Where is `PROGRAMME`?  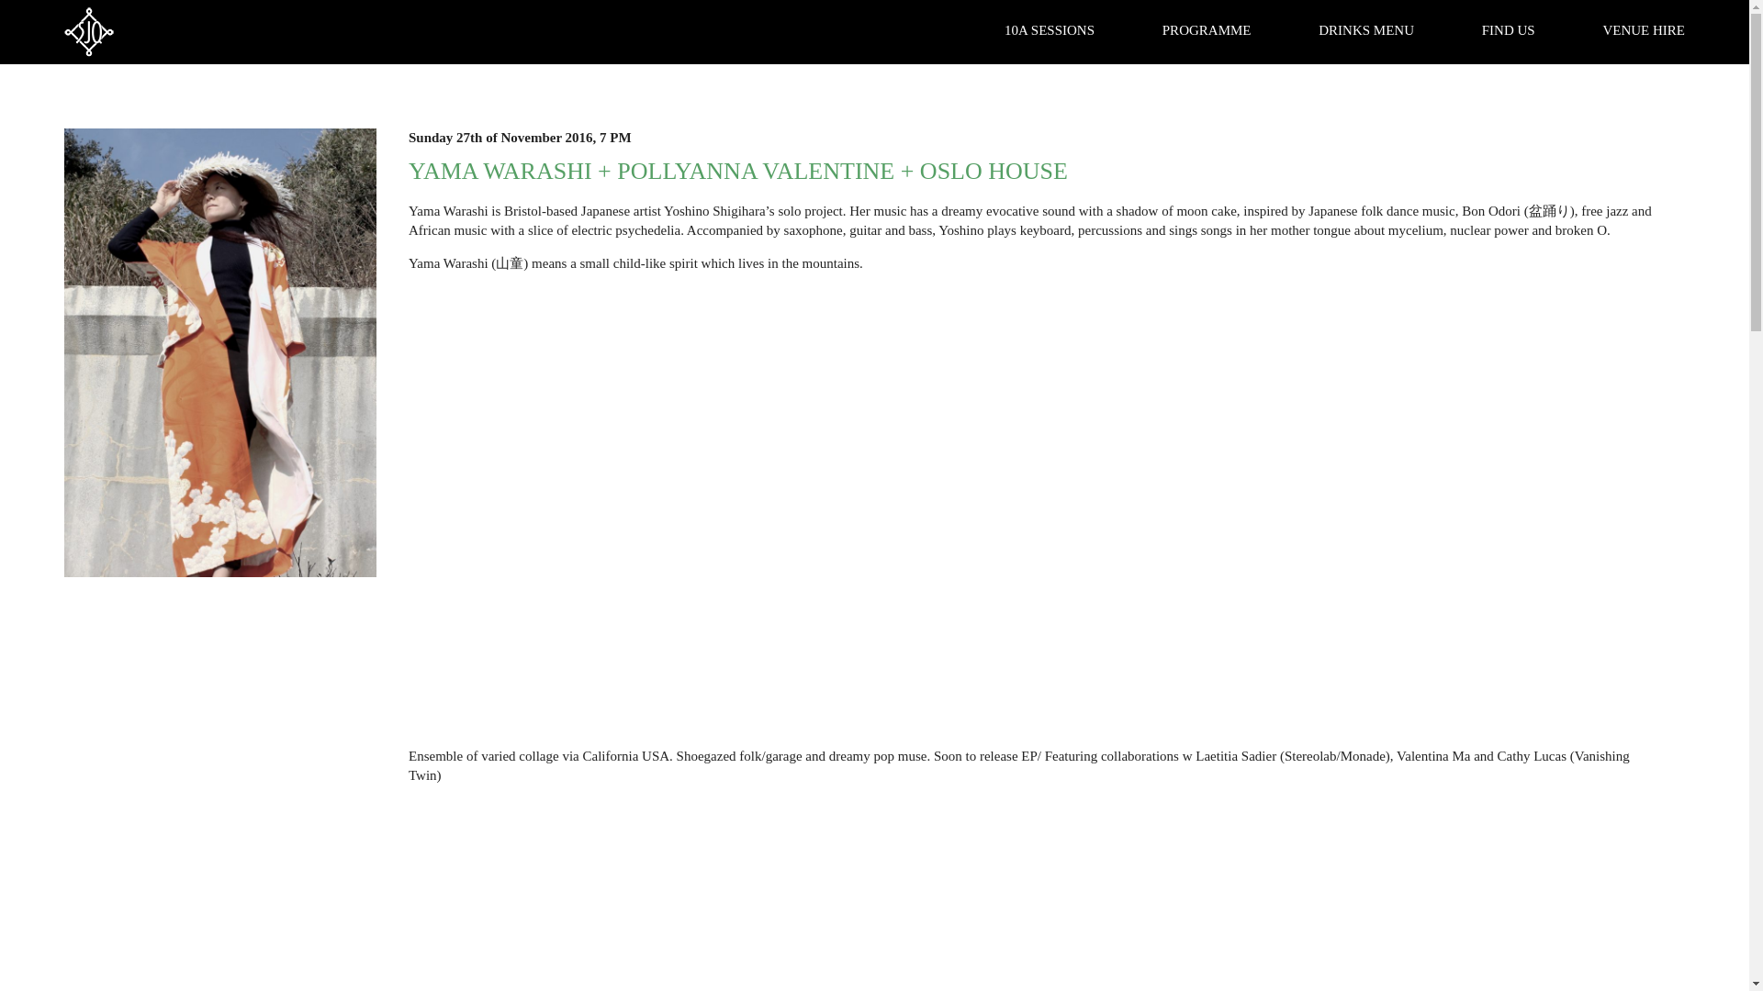 PROGRAMME is located at coordinates (1207, 29).